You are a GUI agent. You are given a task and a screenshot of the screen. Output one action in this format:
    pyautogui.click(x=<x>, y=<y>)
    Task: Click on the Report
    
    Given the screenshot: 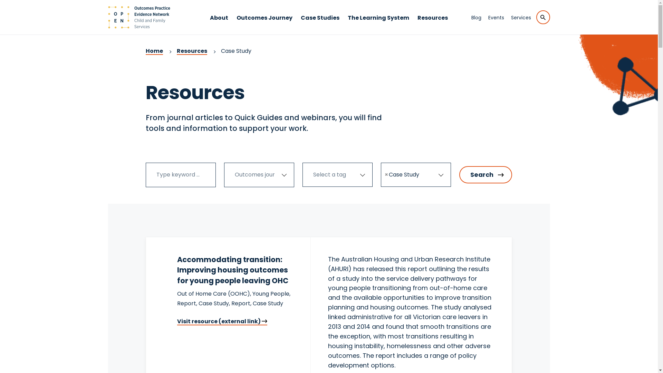 What is the action you would take?
    pyautogui.click(x=241, y=303)
    